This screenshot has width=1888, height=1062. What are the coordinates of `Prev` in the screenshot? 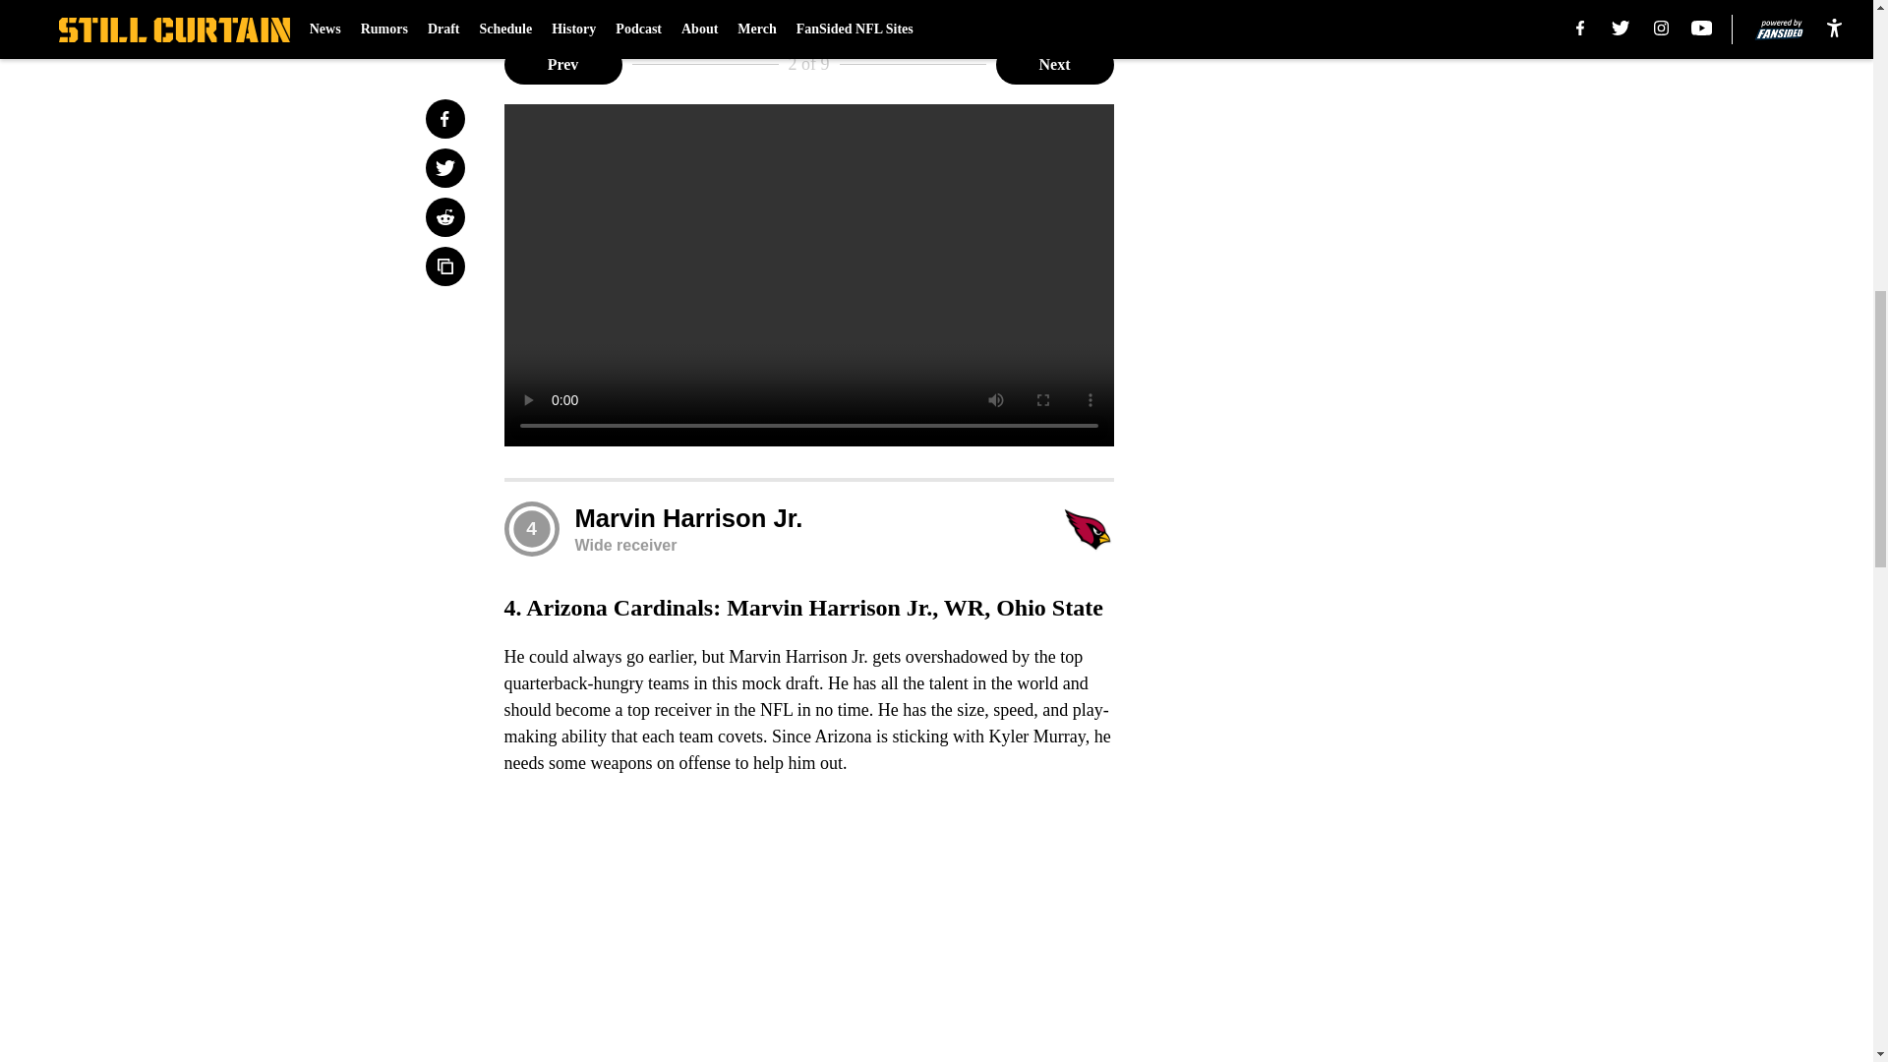 It's located at (562, 65).